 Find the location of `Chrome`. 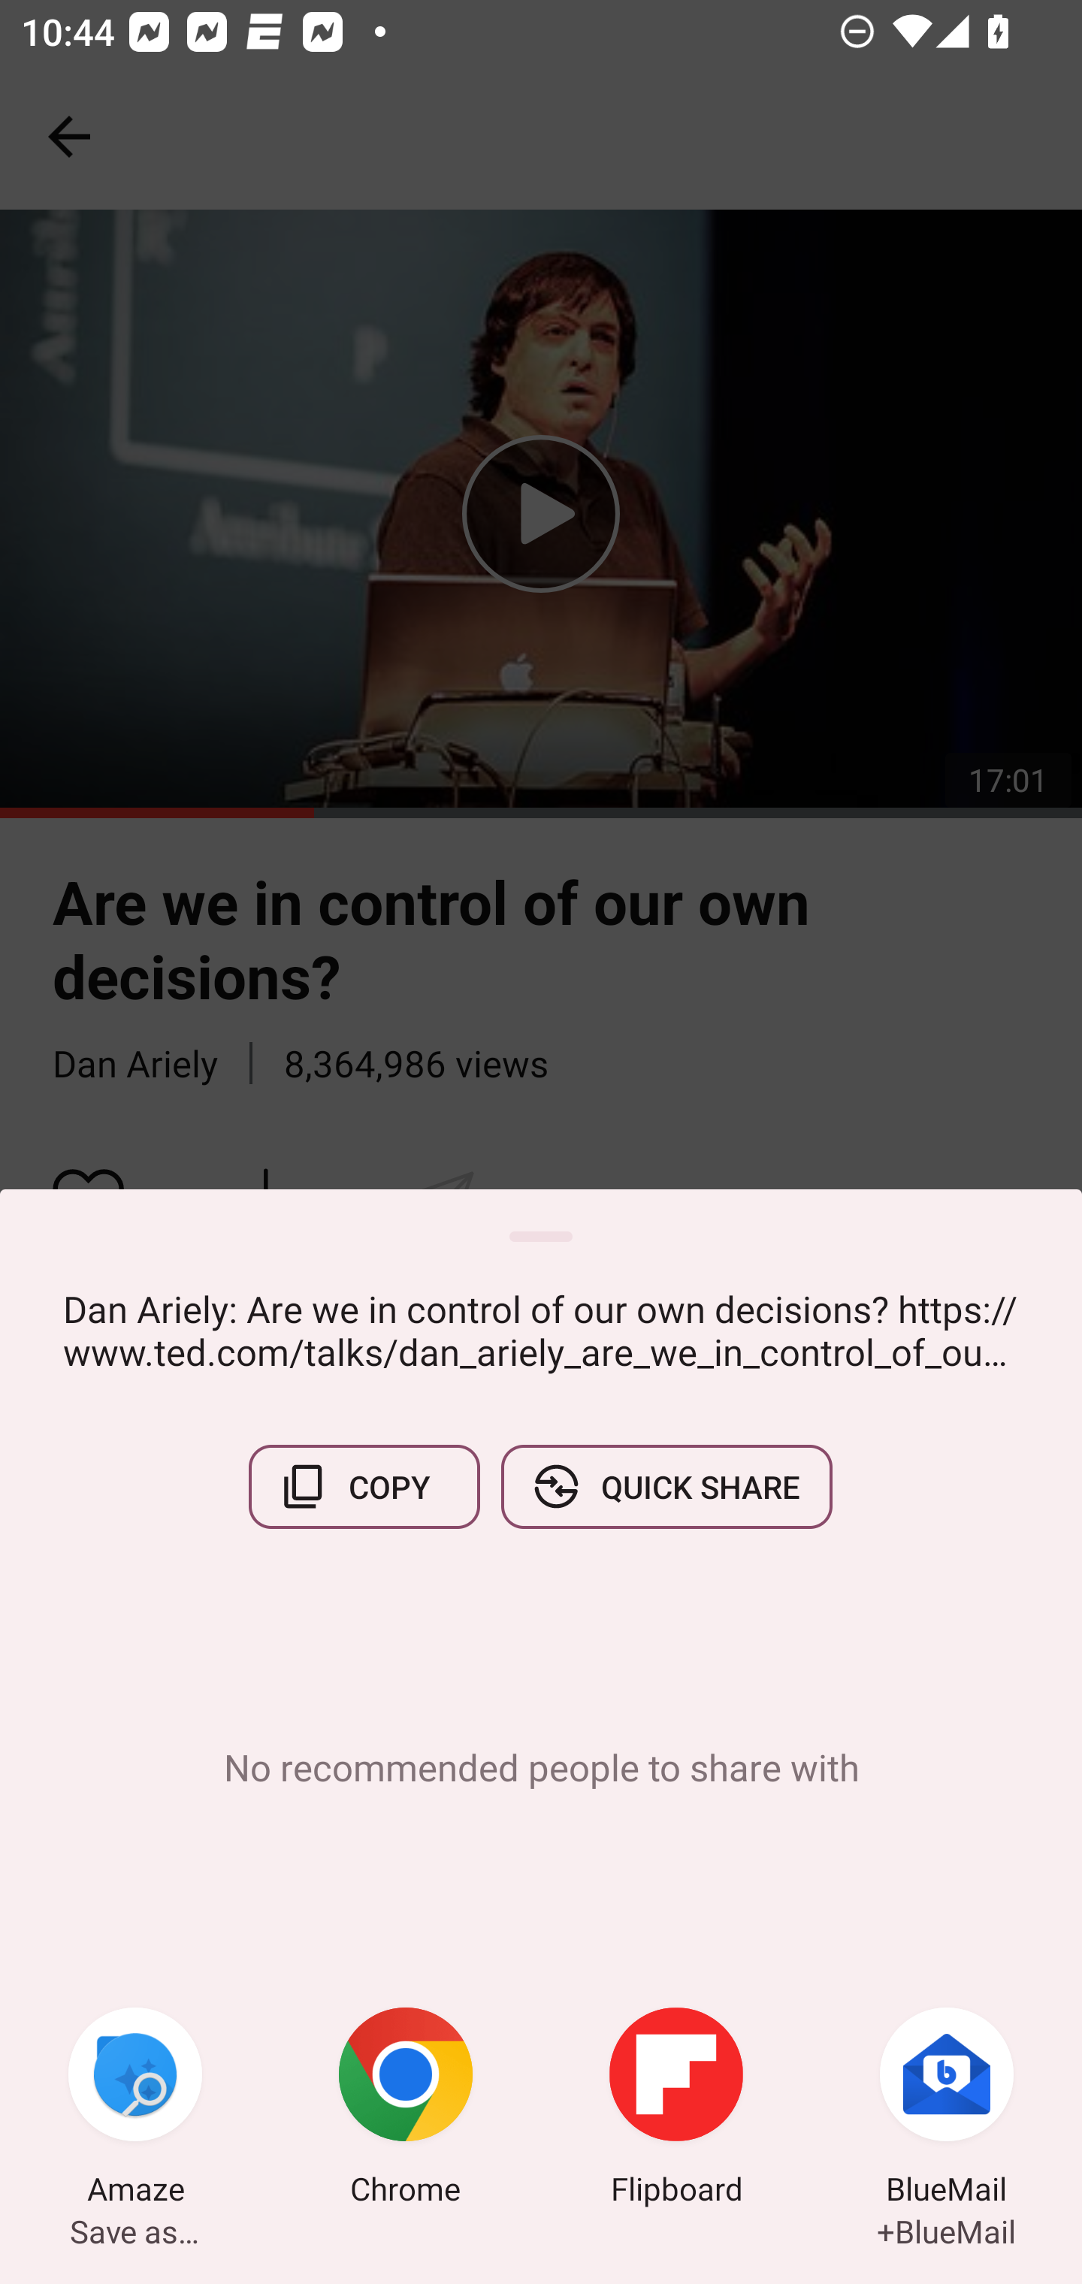

Chrome is located at coordinates (406, 2110).